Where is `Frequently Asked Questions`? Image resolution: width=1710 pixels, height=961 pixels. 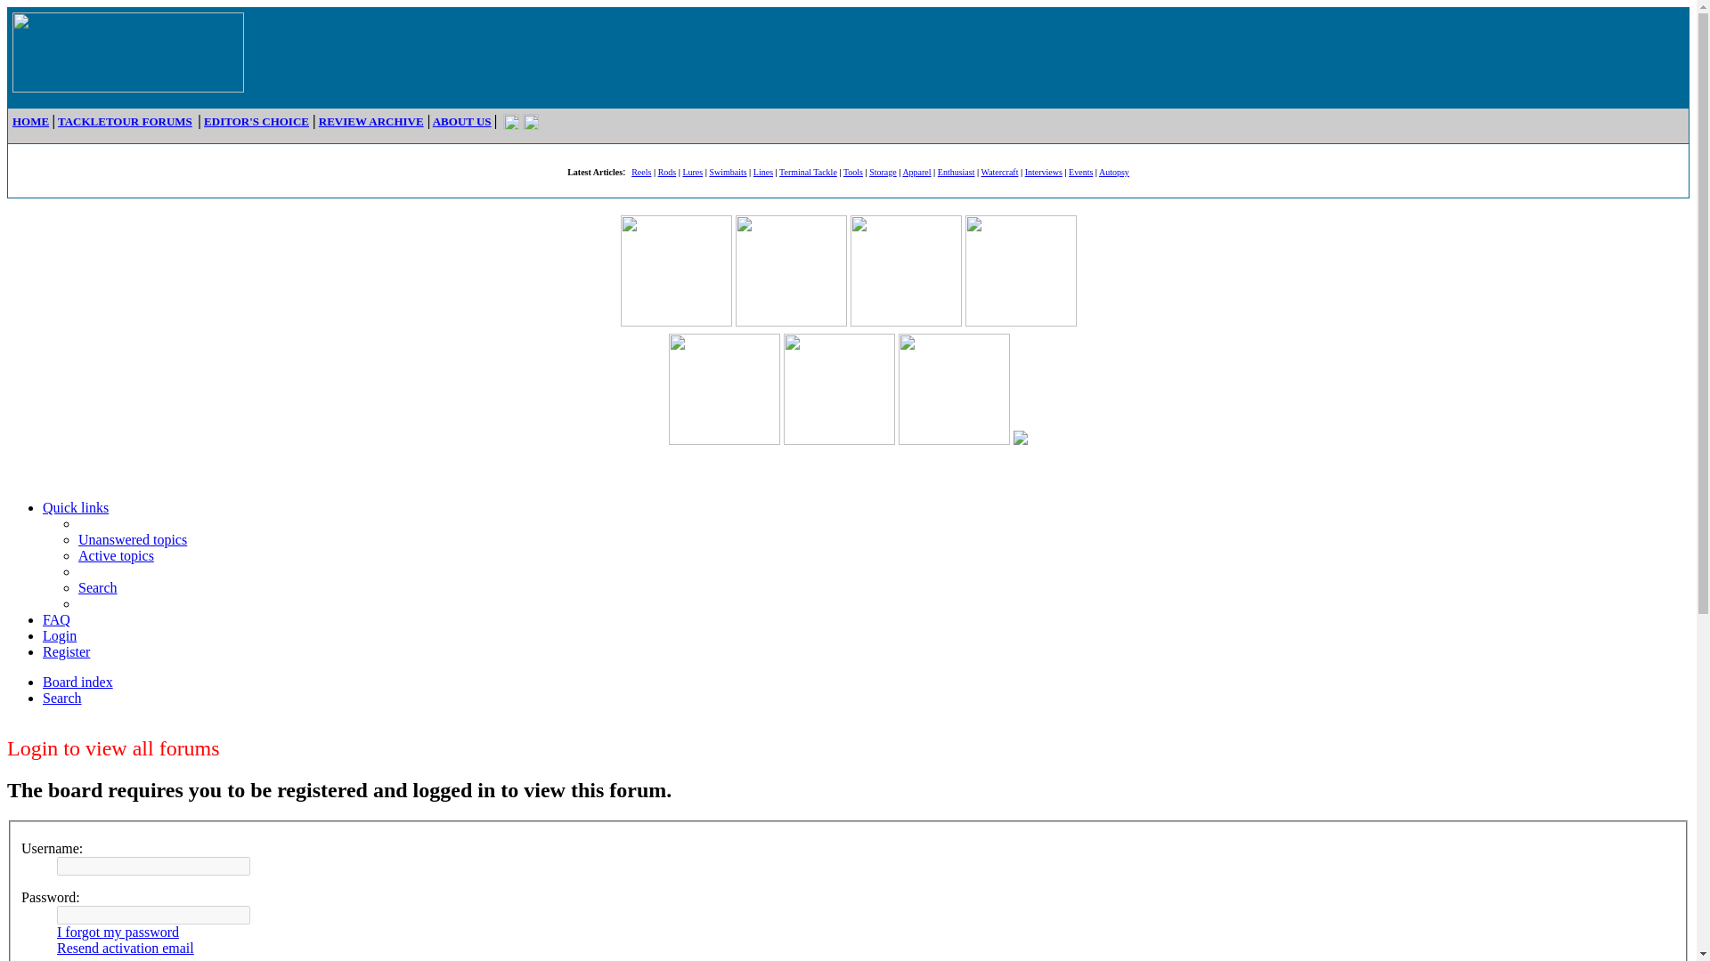 Frequently Asked Questions is located at coordinates (56, 619).